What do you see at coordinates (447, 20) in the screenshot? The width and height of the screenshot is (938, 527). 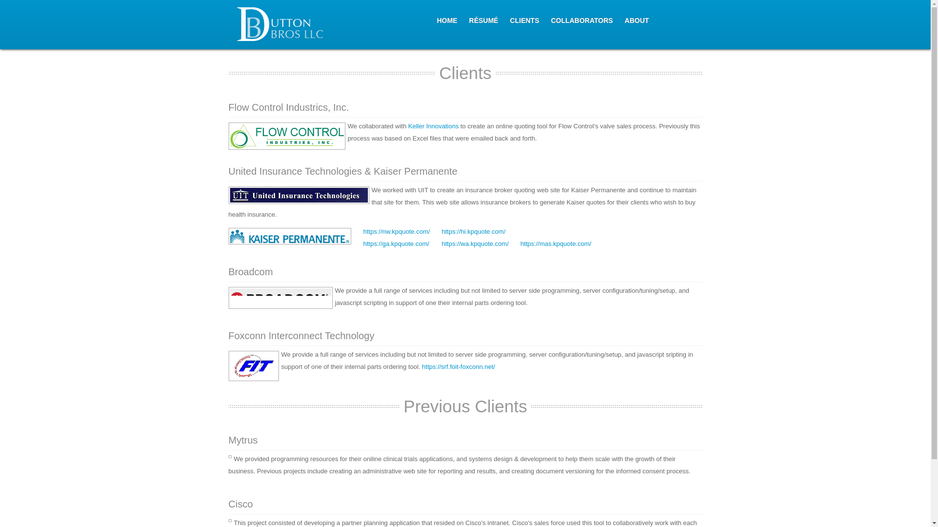 I see `HOME` at bounding box center [447, 20].